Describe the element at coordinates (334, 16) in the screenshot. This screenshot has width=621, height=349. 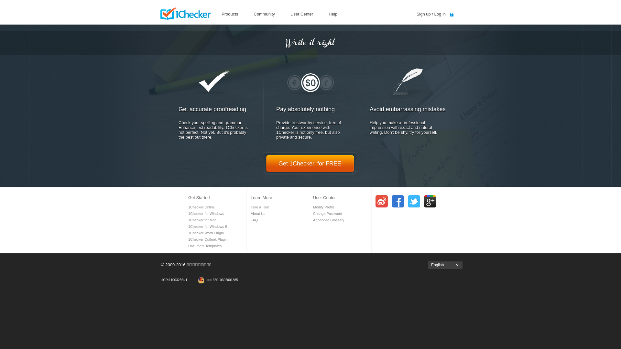
I see `Help` at that location.